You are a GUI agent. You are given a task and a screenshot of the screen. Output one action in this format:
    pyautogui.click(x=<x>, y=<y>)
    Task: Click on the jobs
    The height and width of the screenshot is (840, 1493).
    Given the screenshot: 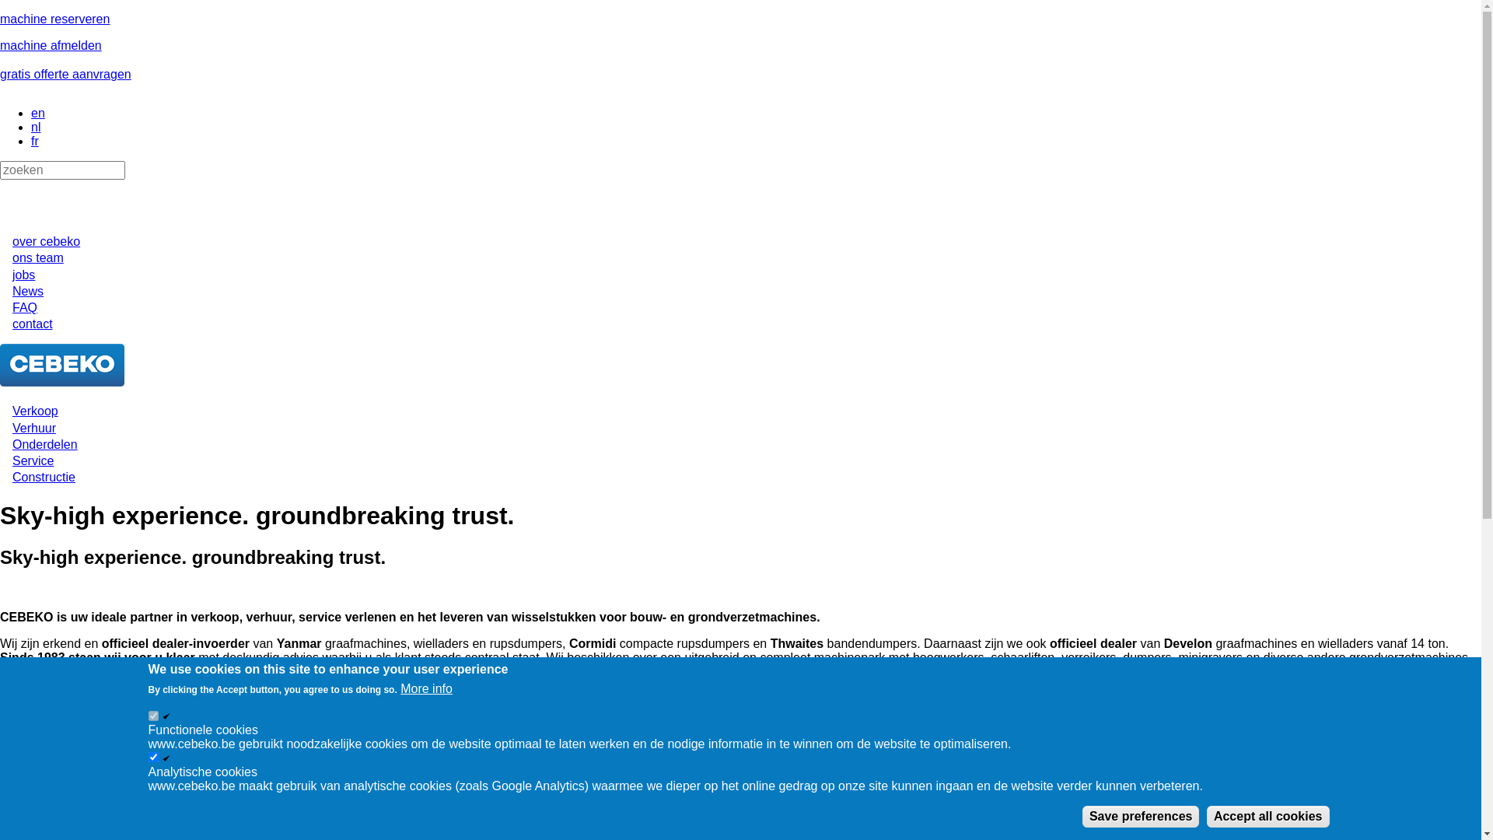 What is the action you would take?
    pyautogui.click(x=23, y=275)
    